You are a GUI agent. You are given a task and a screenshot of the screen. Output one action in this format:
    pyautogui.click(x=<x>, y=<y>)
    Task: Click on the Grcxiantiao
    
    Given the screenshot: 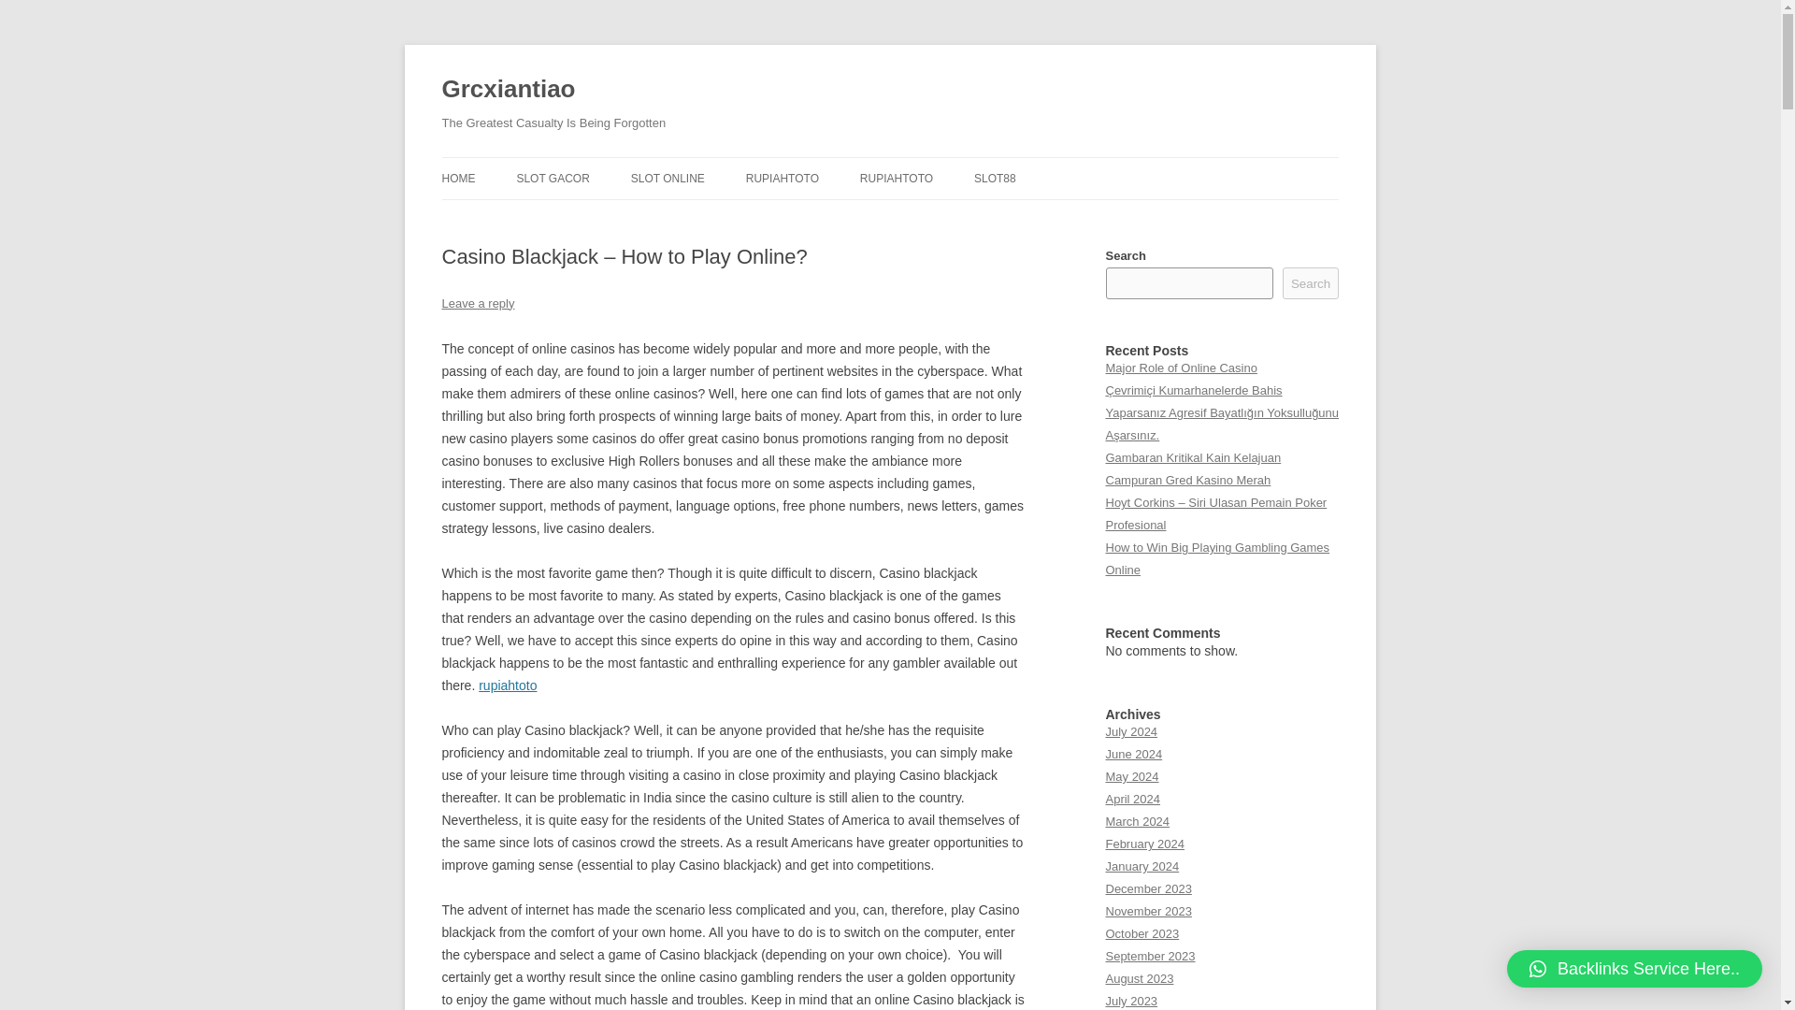 What is the action you would take?
    pyautogui.click(x=508, y=90)
    